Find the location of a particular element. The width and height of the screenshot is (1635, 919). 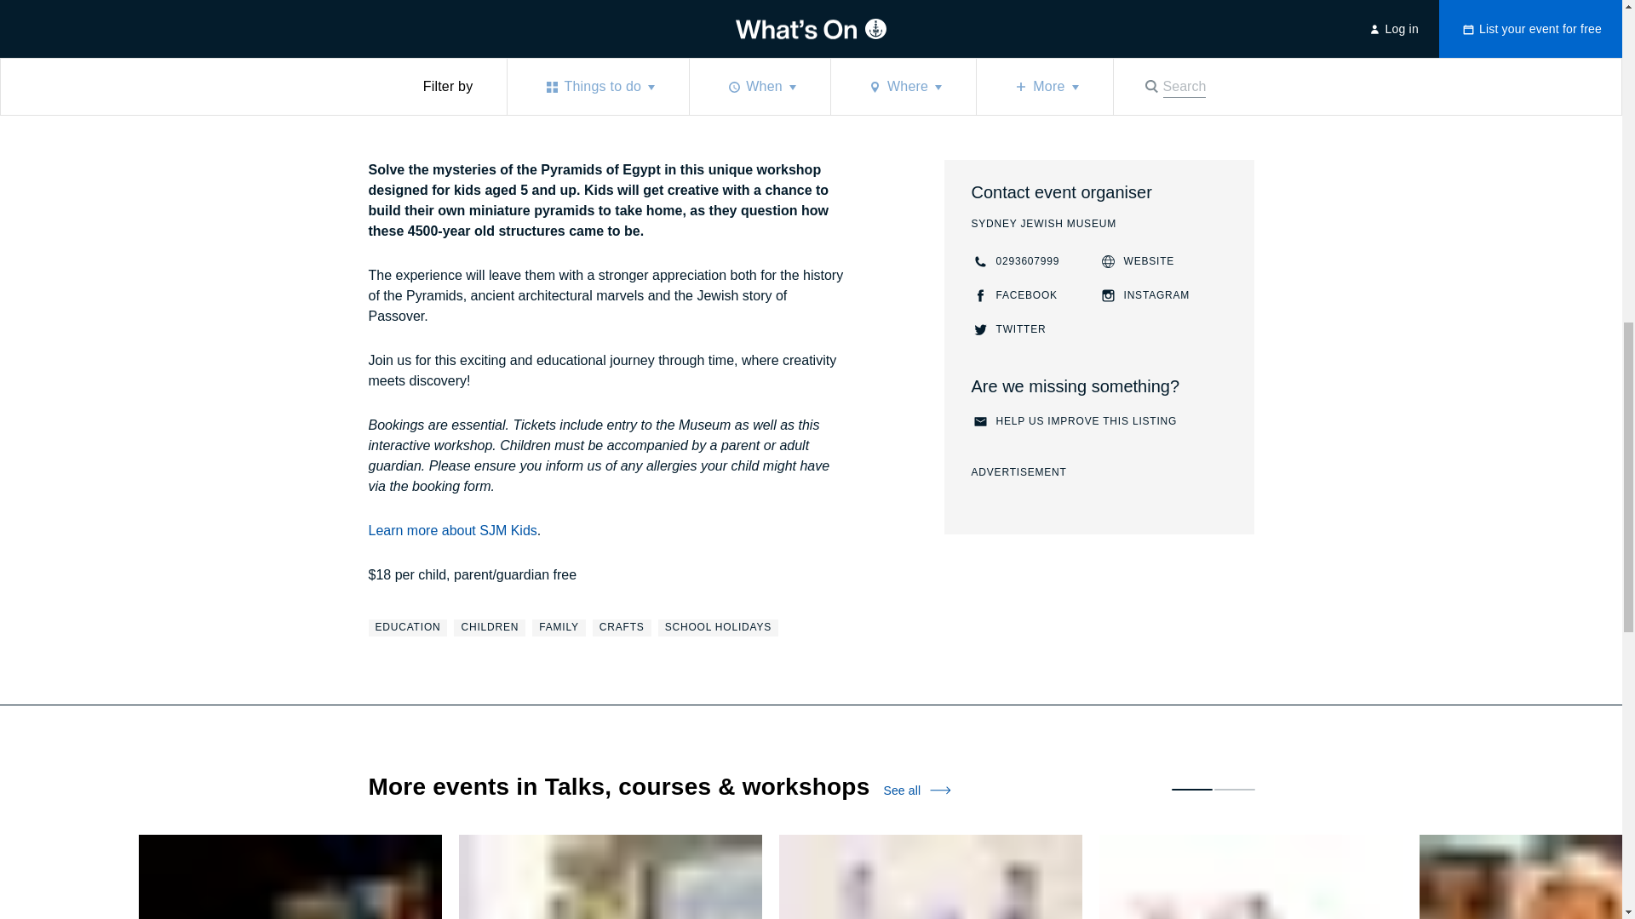

See all is located at coordinates (1015, 261).